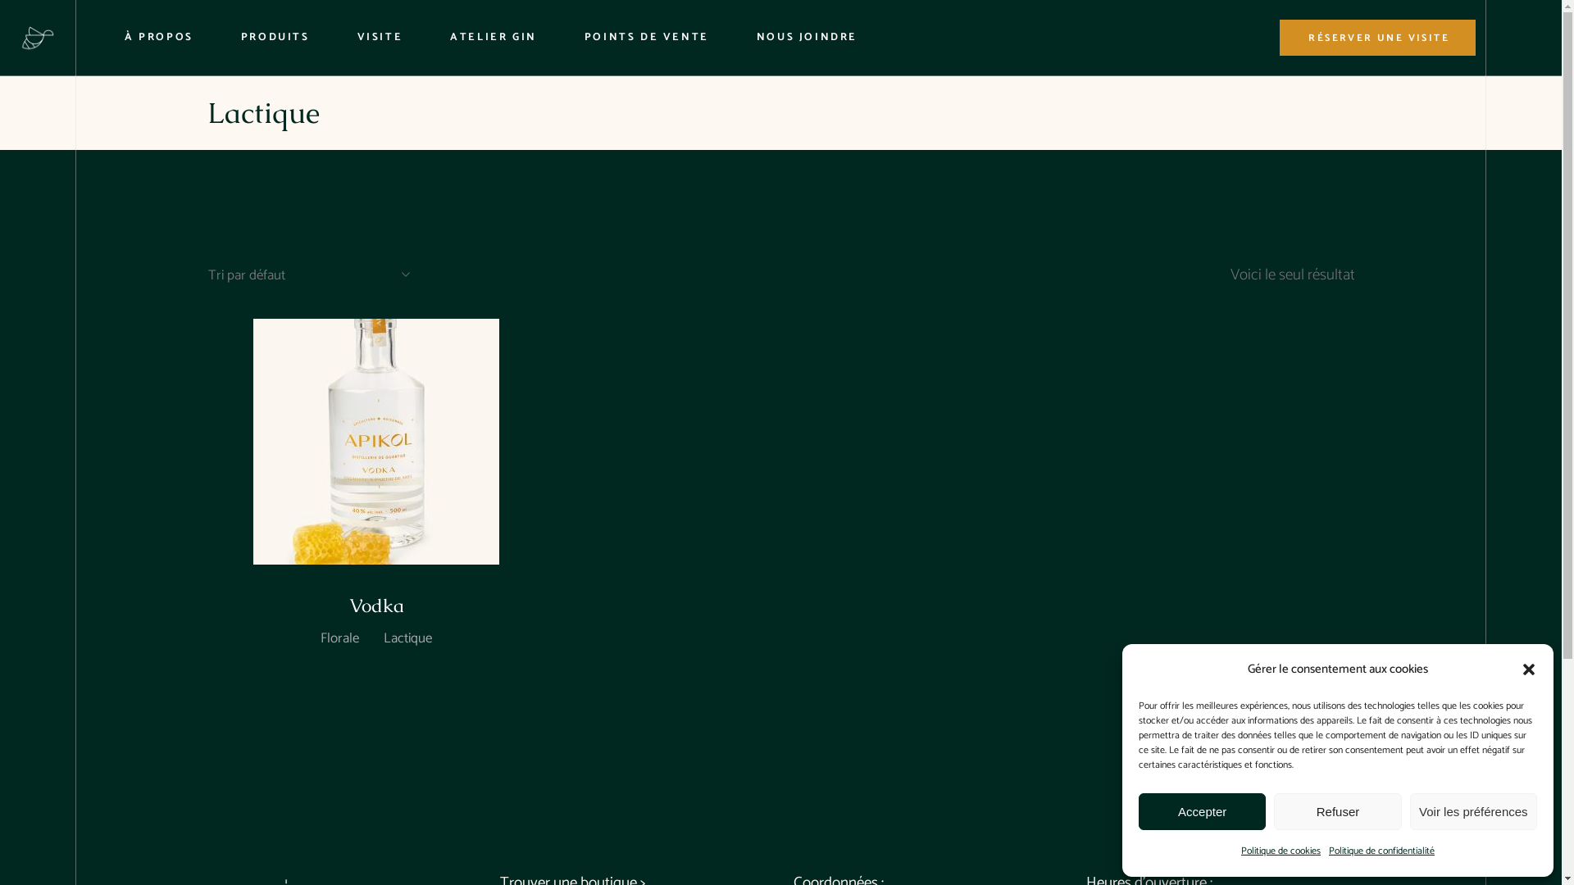  What do you see at coordinates (807, 38) in the screenshot?
I see `NOUS JOINDRE` at bounding box center [807, 38].